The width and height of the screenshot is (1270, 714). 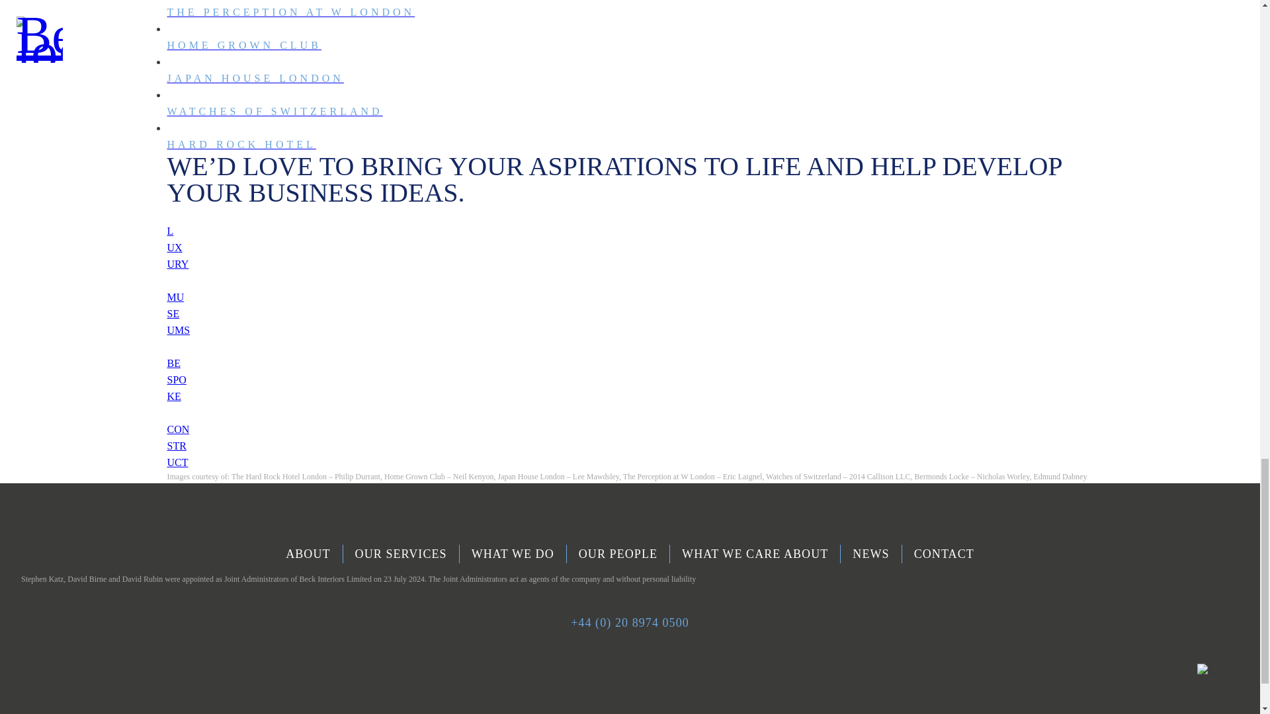 What do you see at coordinates (871, 554) in the screenshot?
I see `NEWS` at bounding box center [871, 554].